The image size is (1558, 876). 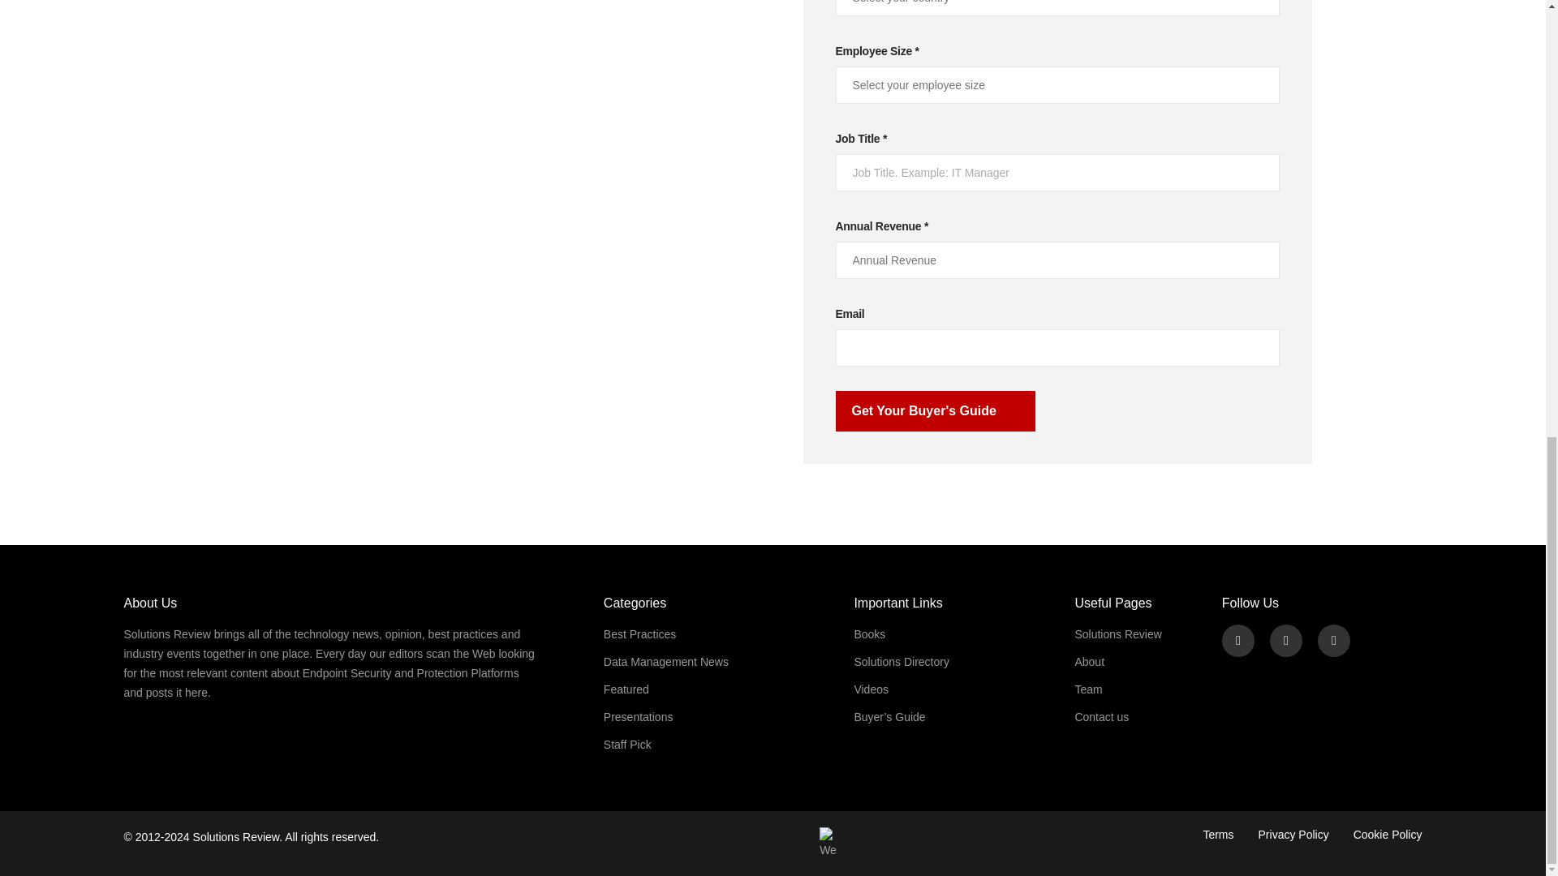 What do you see at coordinates (935, 410) in the screenshot?
I see `Get Your Buyer'S Guide` at bounding box center [935, 410].